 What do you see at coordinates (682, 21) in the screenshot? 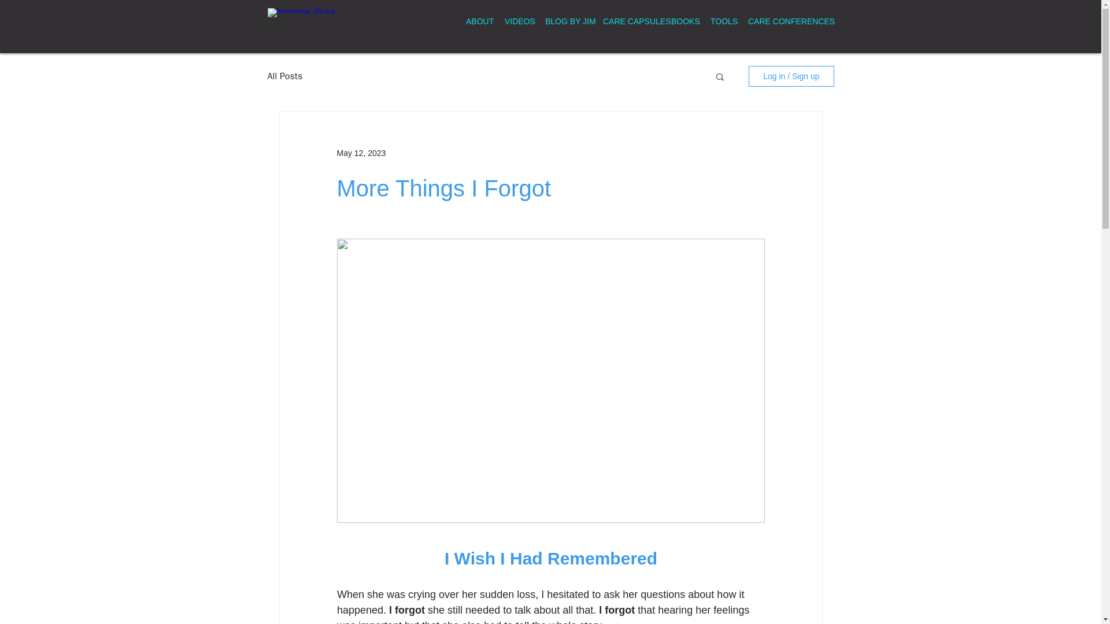
I see `BOOKS` at bounding box center [682, 21].